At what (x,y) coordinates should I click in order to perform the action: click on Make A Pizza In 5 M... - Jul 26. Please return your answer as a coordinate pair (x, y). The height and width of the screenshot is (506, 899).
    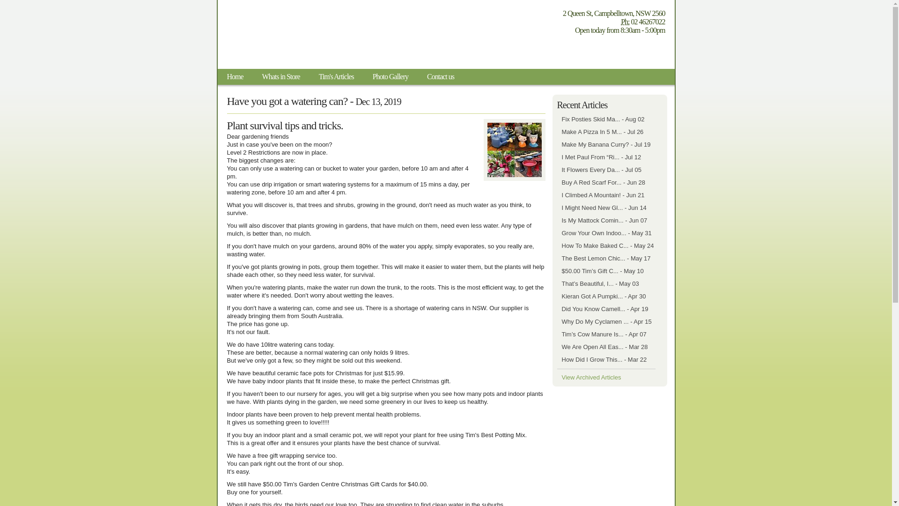
    Looking at the image, I should click on (603, 132).